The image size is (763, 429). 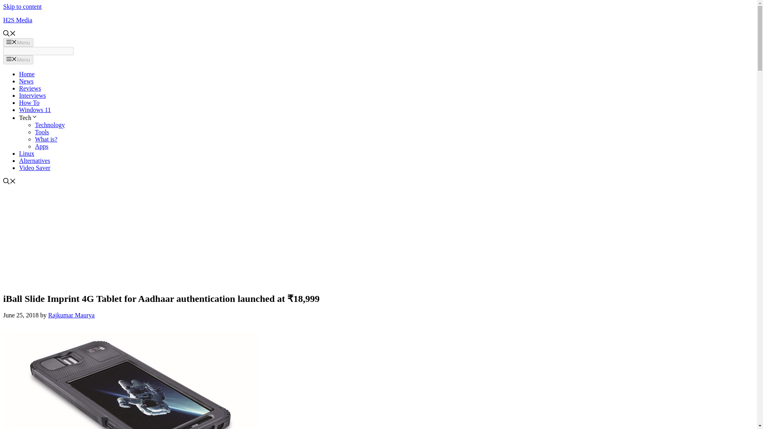 What do you see at coordinates (22, 6) in the screenshot?
I see `Skip to content` at bounding box center [22, 6].